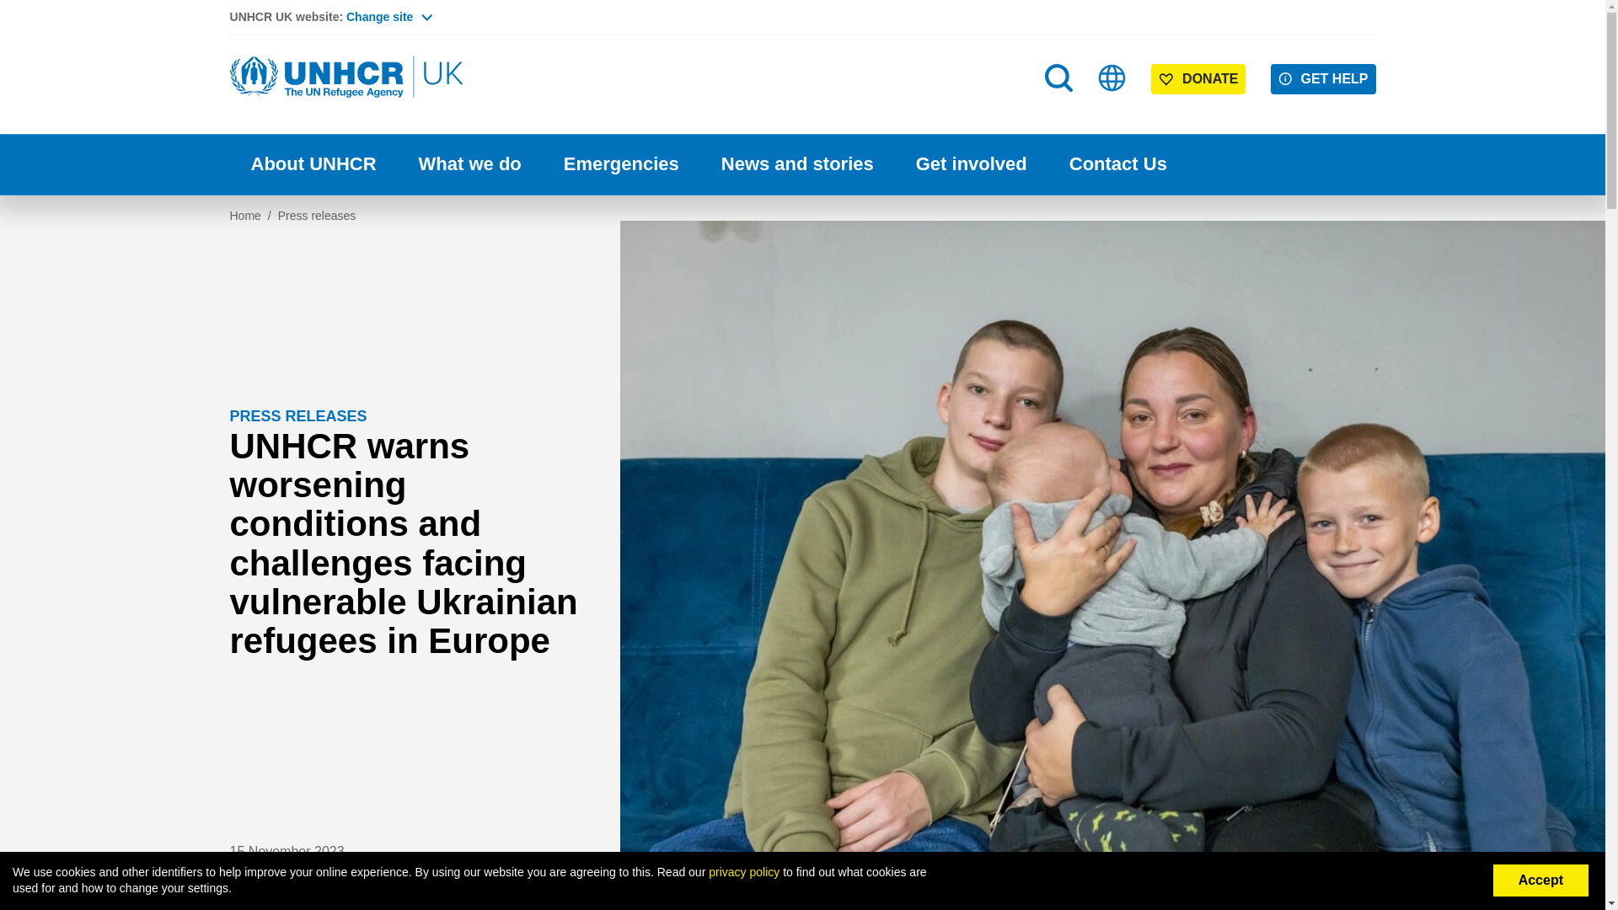 The width and height of the screenshot is (1618, 910). I want to click on About UNHCR, so click(313, 164).